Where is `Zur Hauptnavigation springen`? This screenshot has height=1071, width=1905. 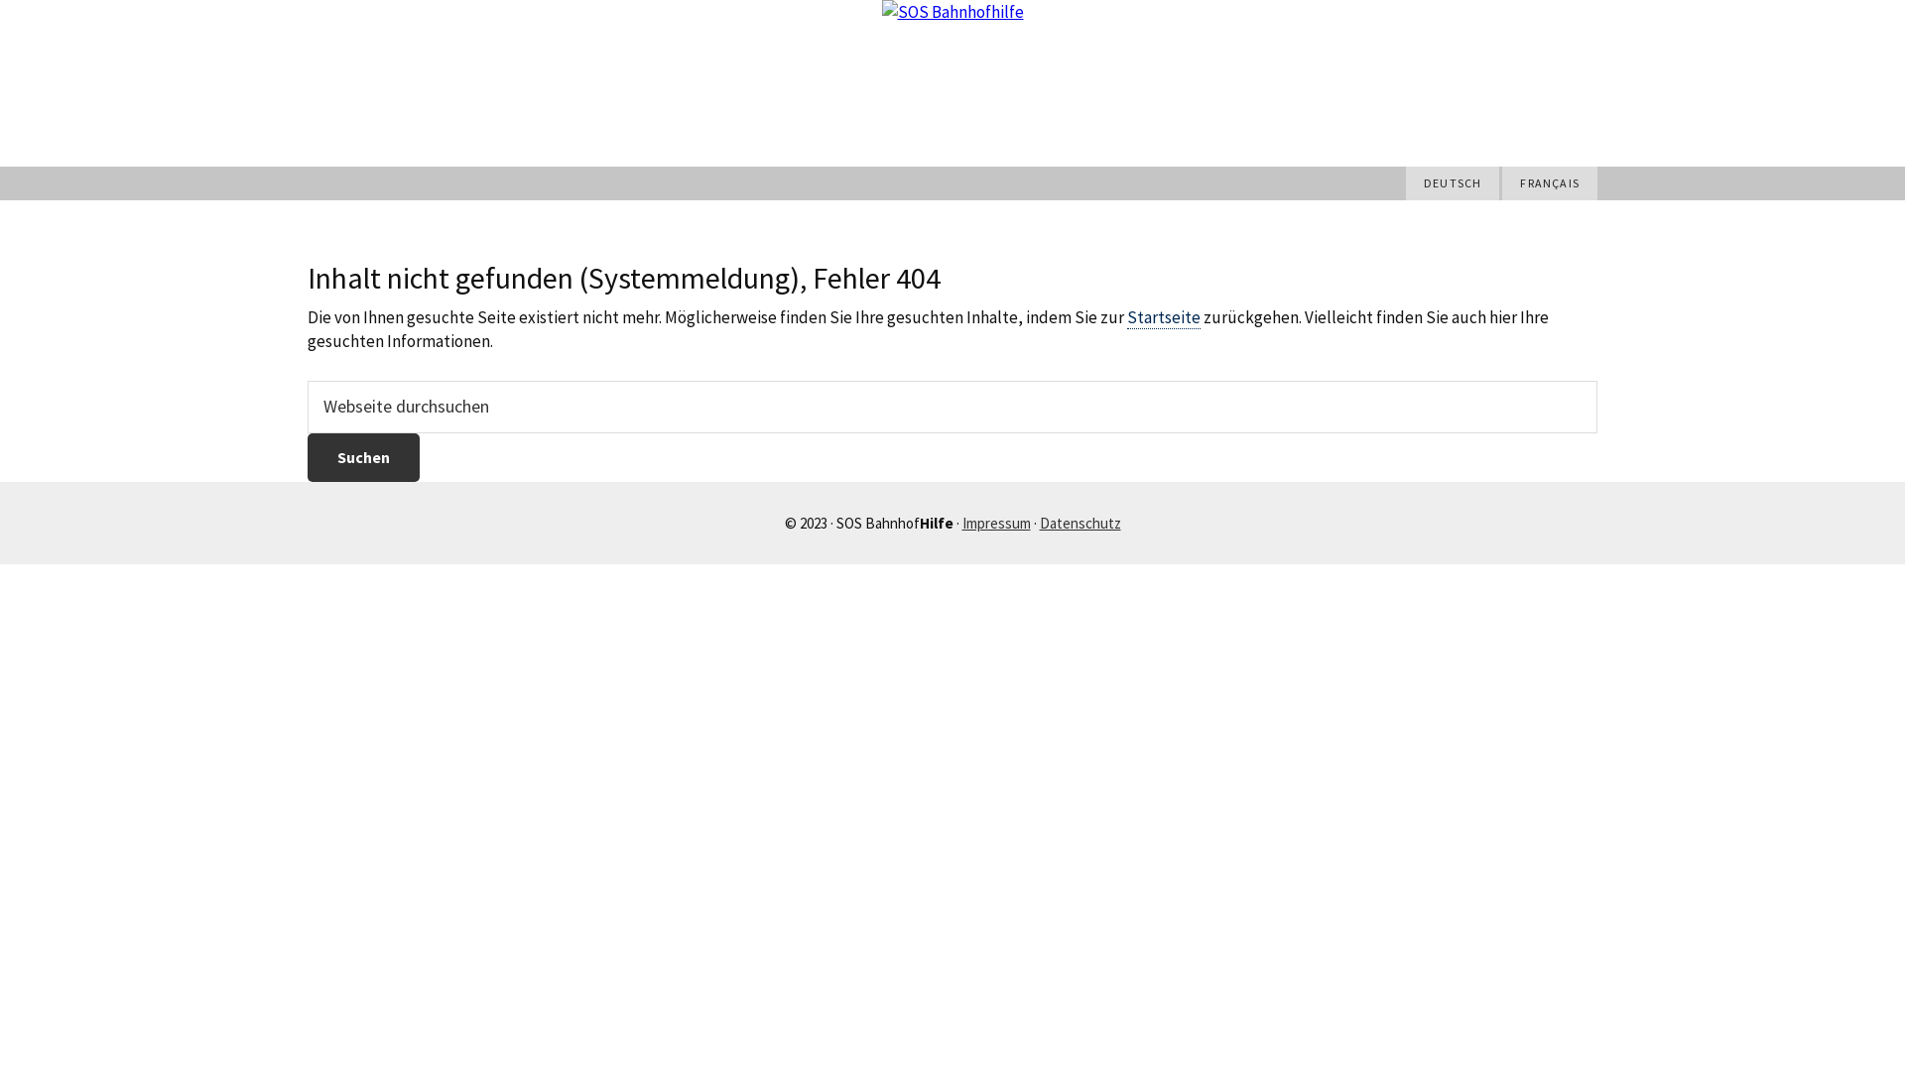
Zur Hauptnavigation springen is located at coordinates (0, 0).